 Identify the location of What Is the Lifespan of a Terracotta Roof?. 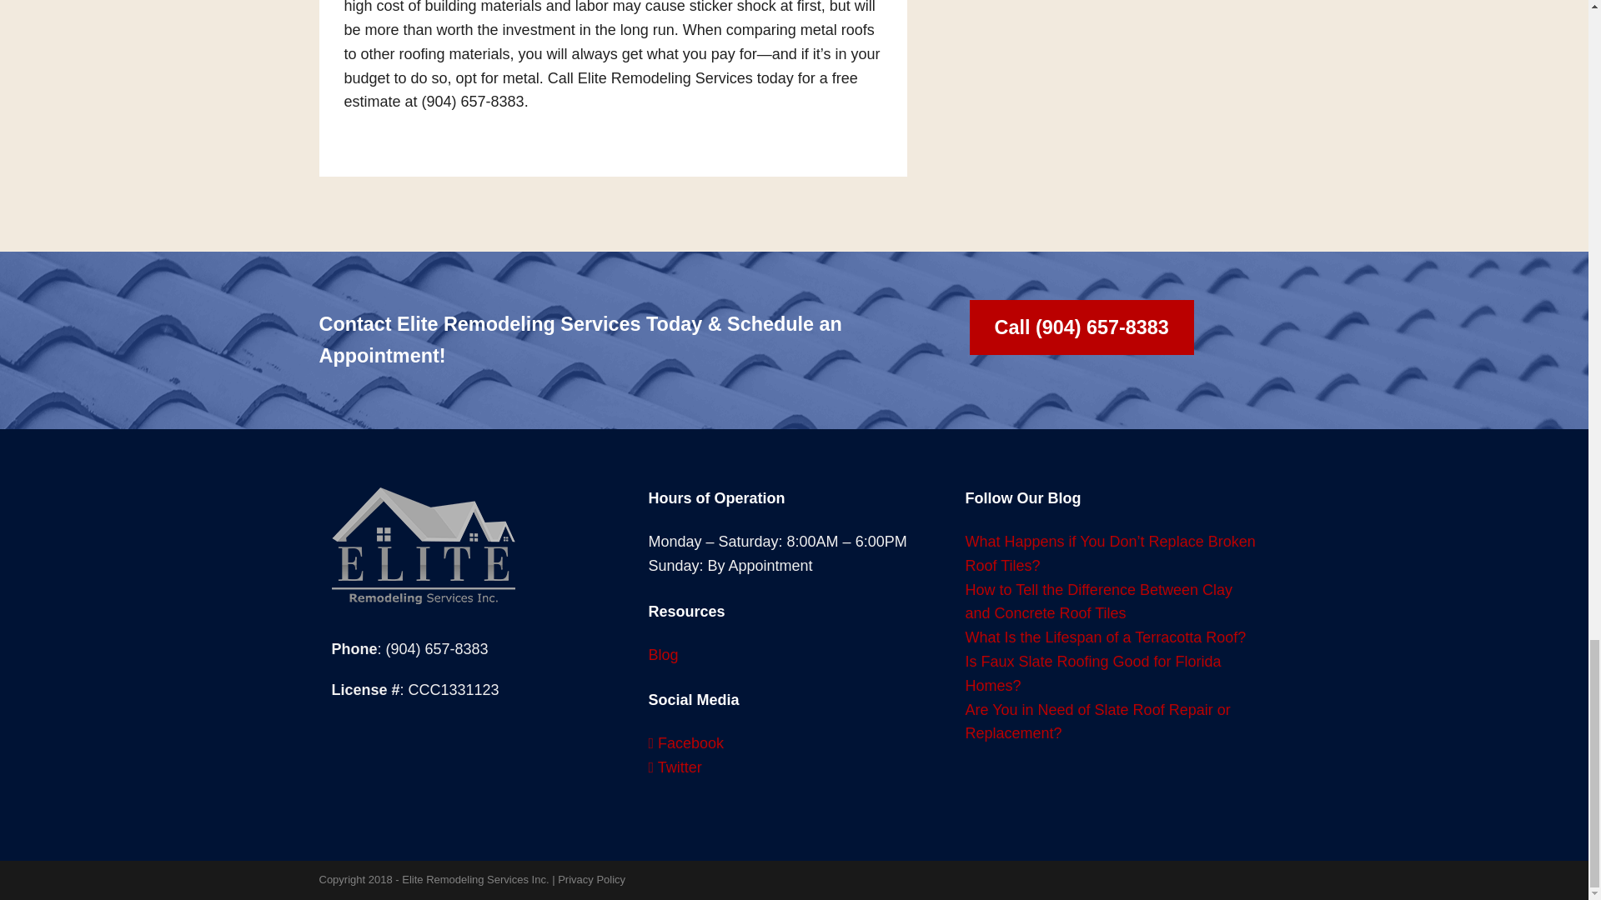
(1105, 637).